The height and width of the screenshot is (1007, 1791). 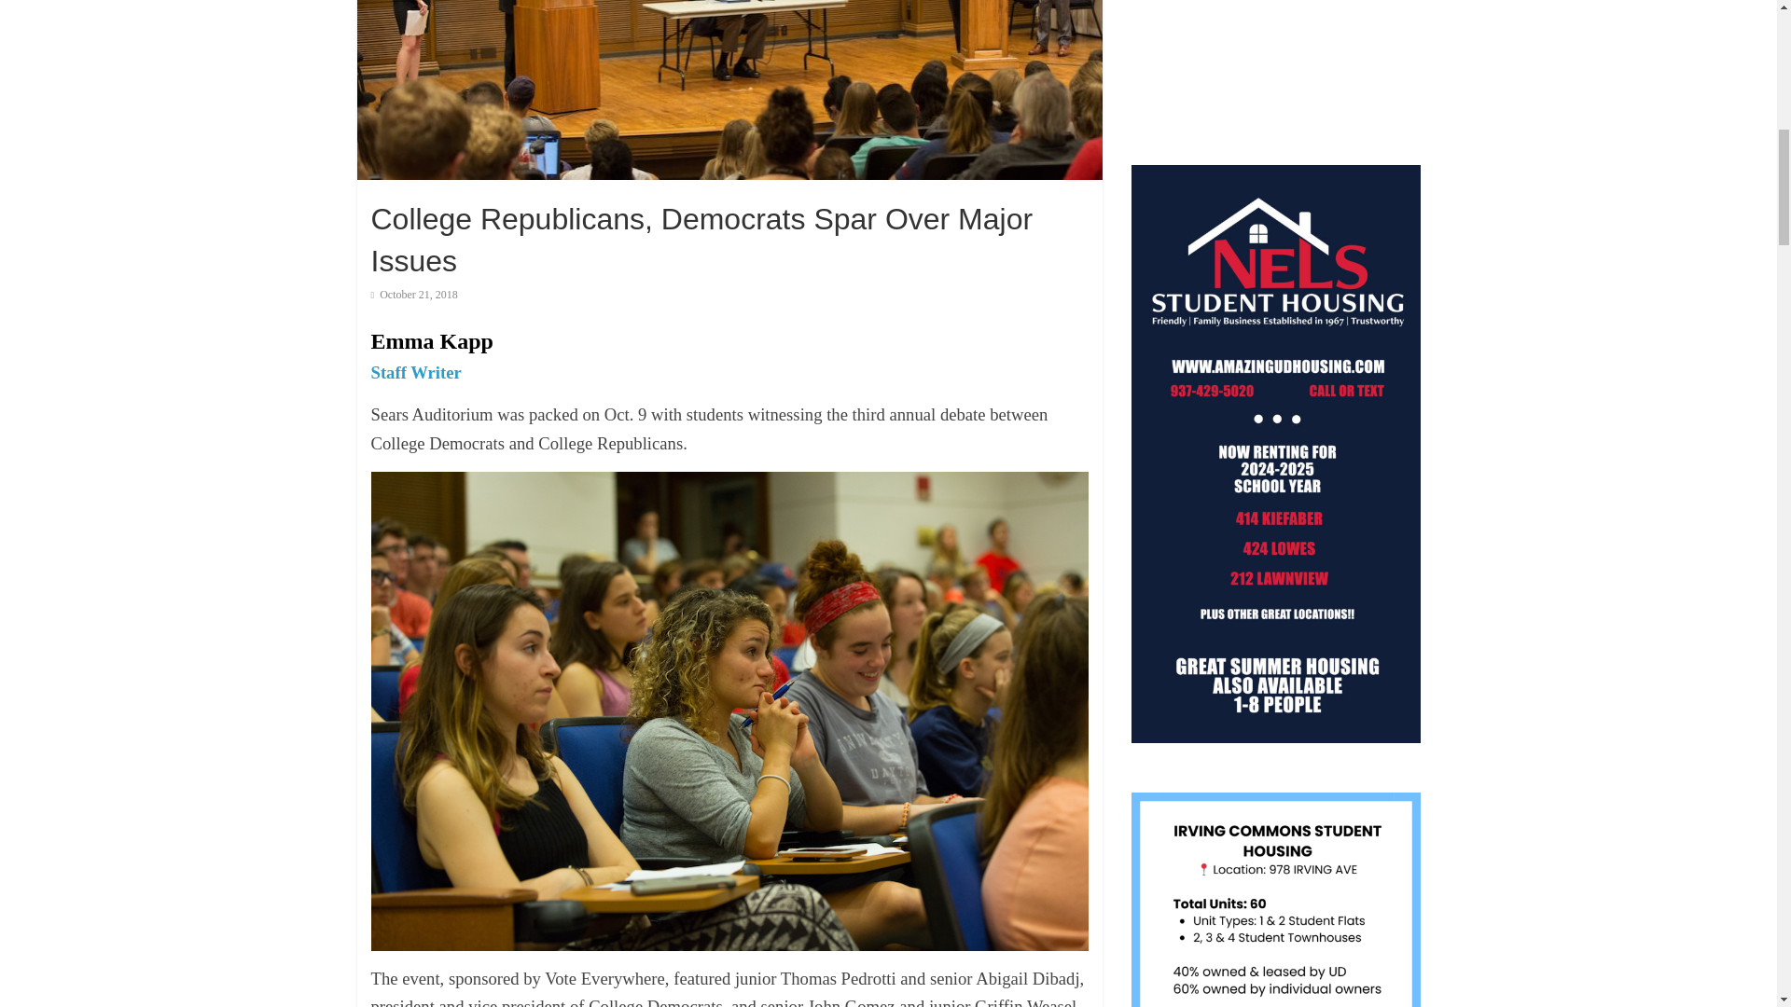 I want to click on Emma Kapp, so click(x=432, y=341).